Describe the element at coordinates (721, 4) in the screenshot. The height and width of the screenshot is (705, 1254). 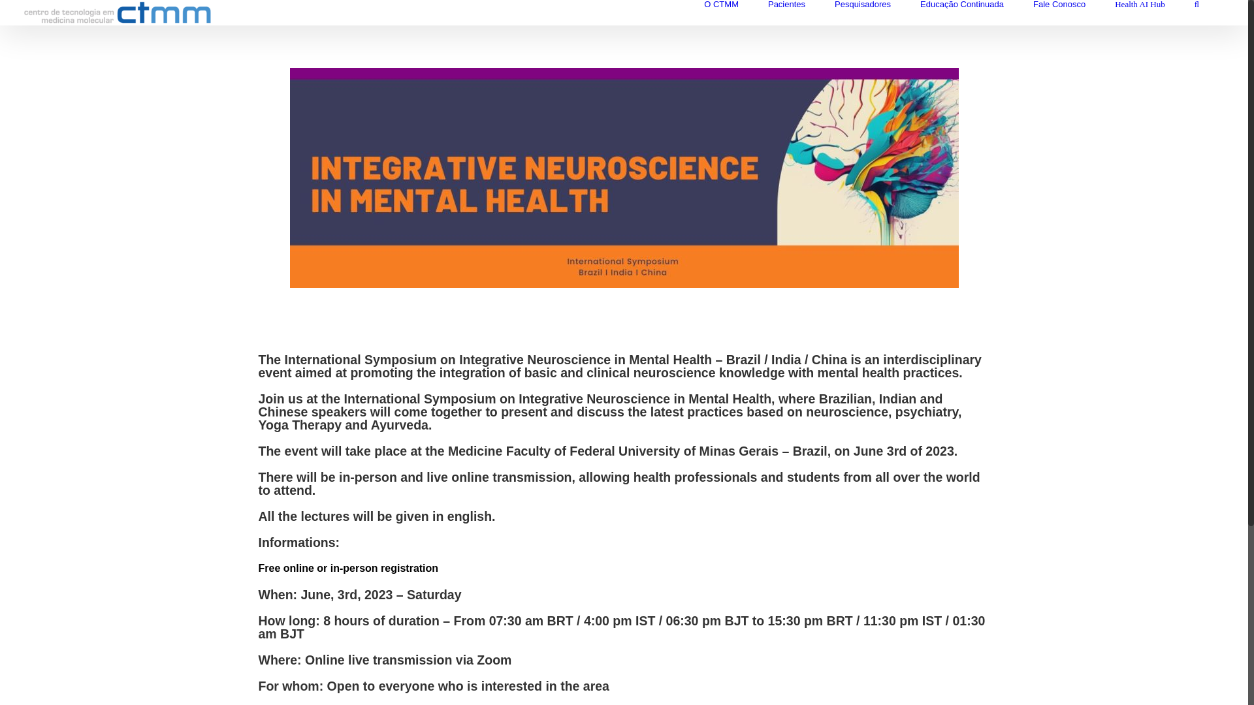
I see `O CTMM` at that location.